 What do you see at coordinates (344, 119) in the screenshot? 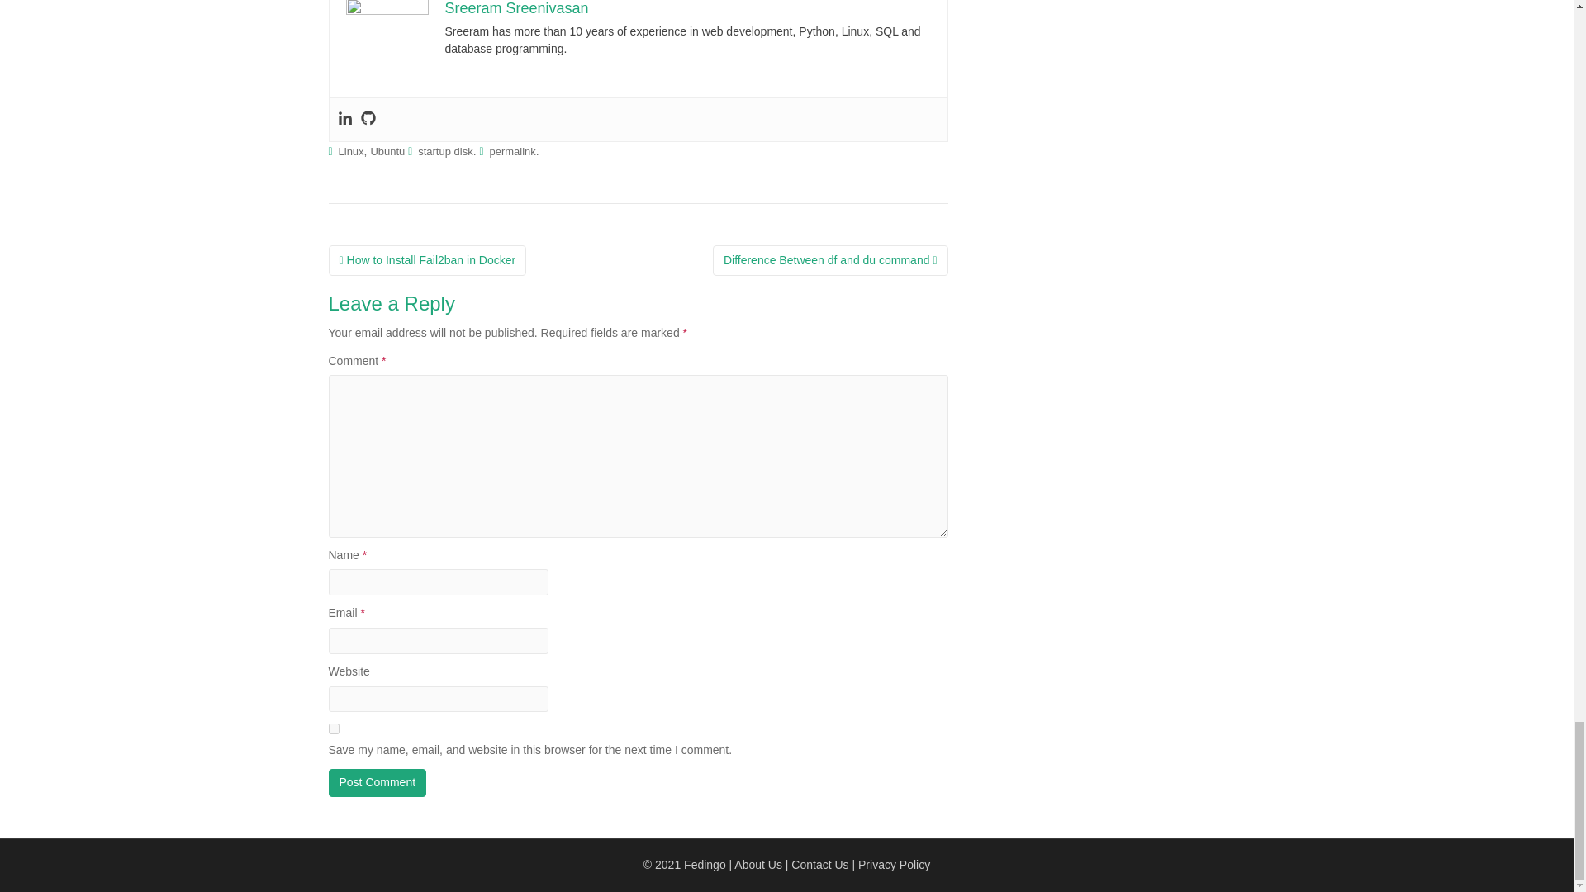
I see `Linkedin` at bounding box center [344, 119].